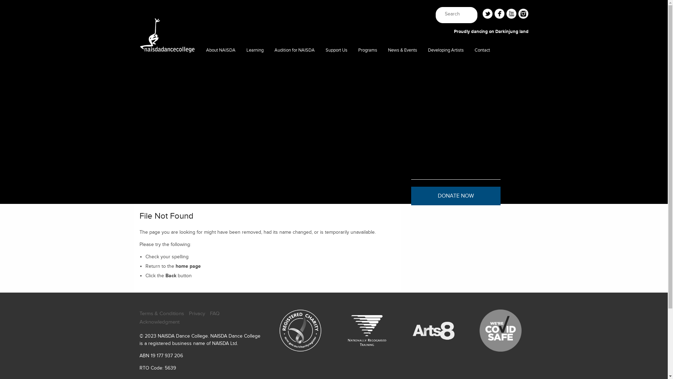 This screenshot has height=379, width=673. I want to click on ATI, so click(402, 65).